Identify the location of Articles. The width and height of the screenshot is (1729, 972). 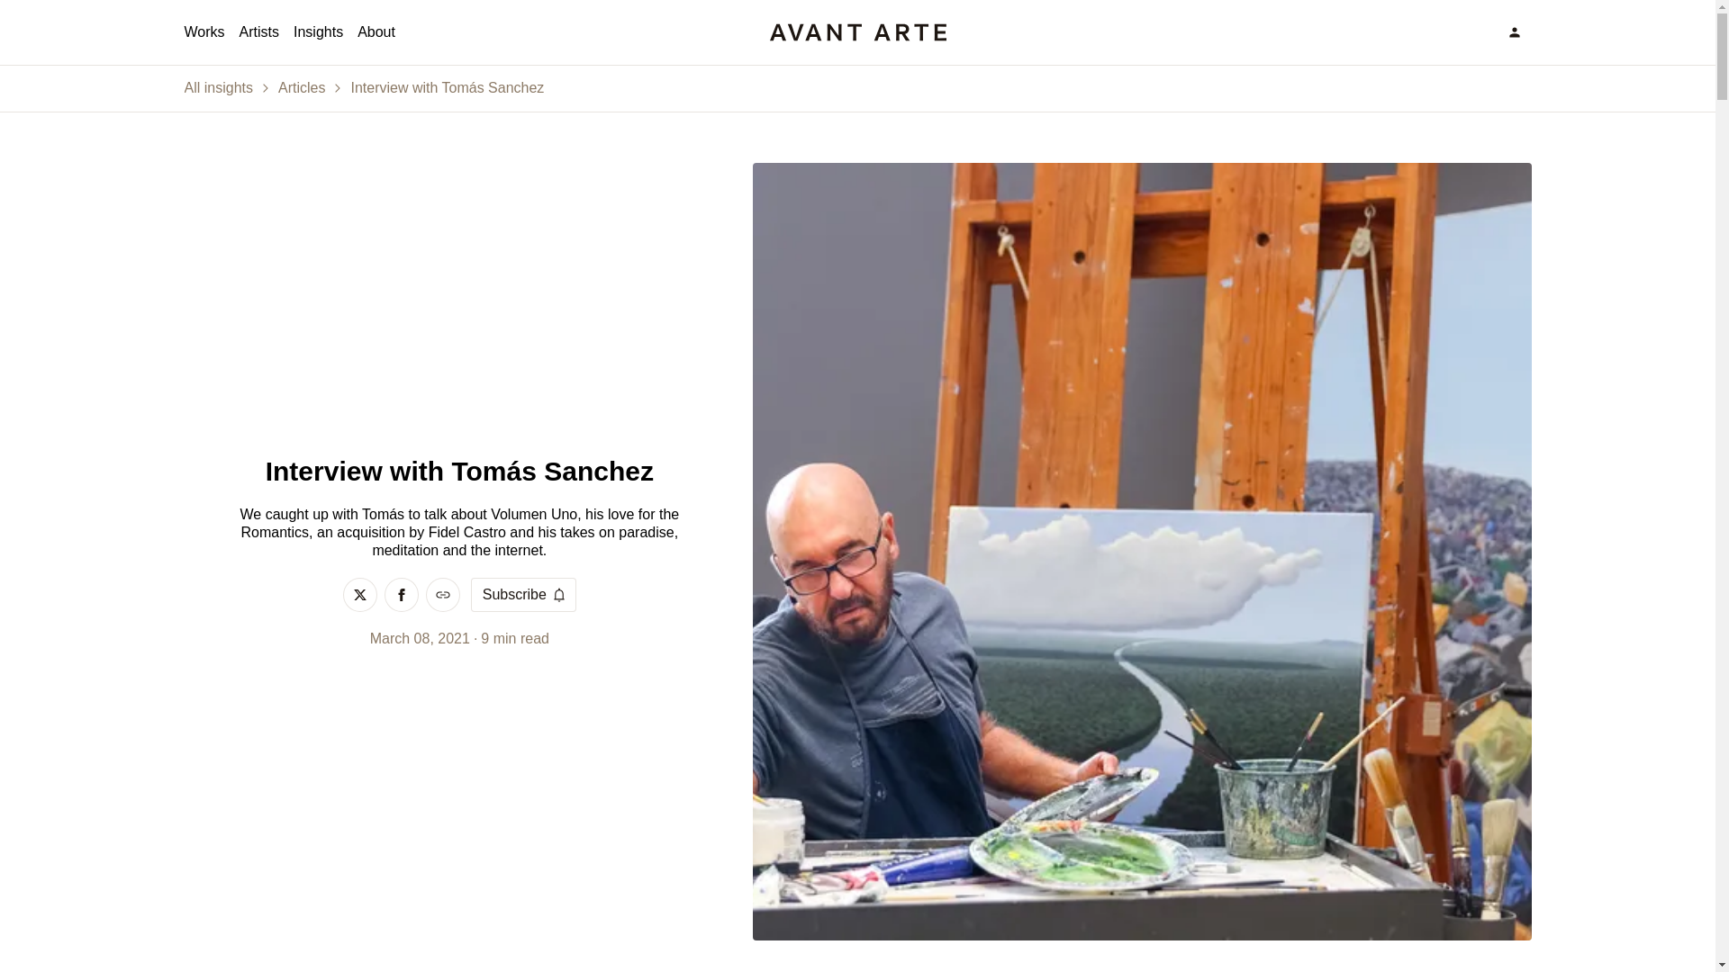
(301, 88).